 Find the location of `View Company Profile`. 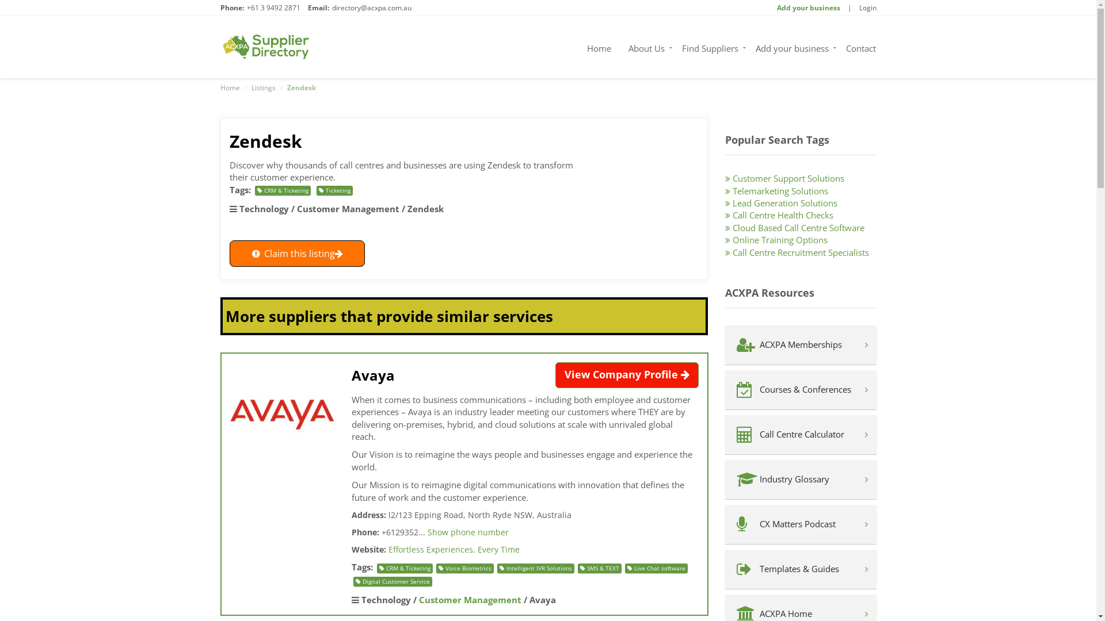

View Company Profile is located at coordinates (626, 375).